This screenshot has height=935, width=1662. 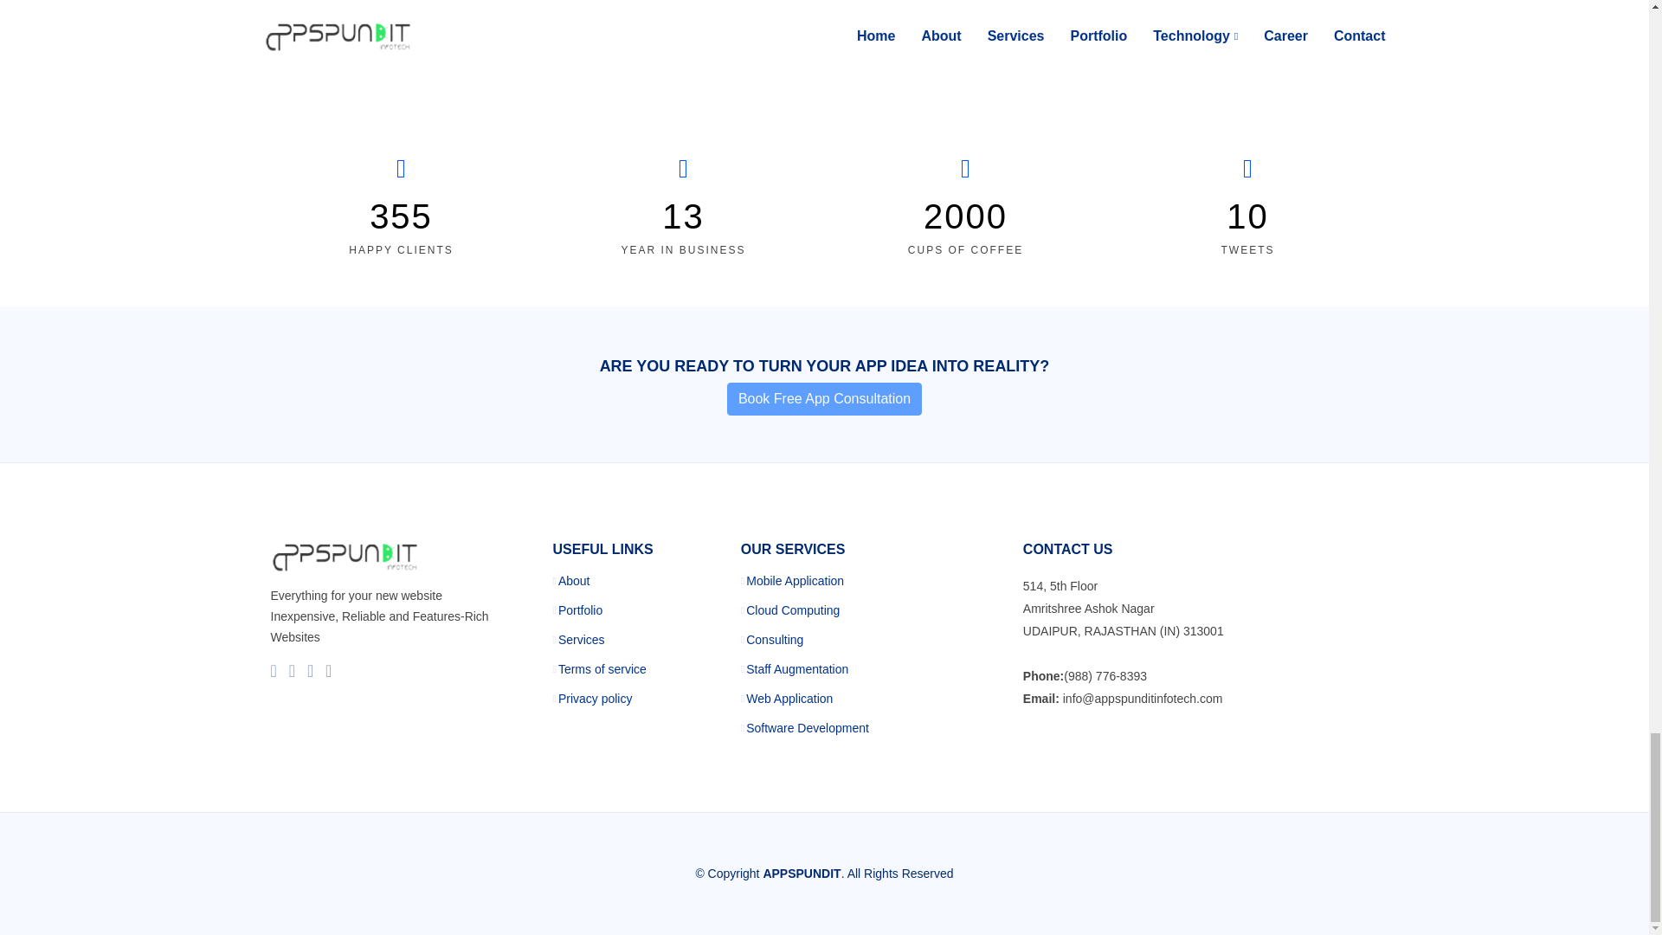 What do you see at coordinates (596, 699) in the screenshot?
I see `Privacy policy` at bounding box center [596, 699].